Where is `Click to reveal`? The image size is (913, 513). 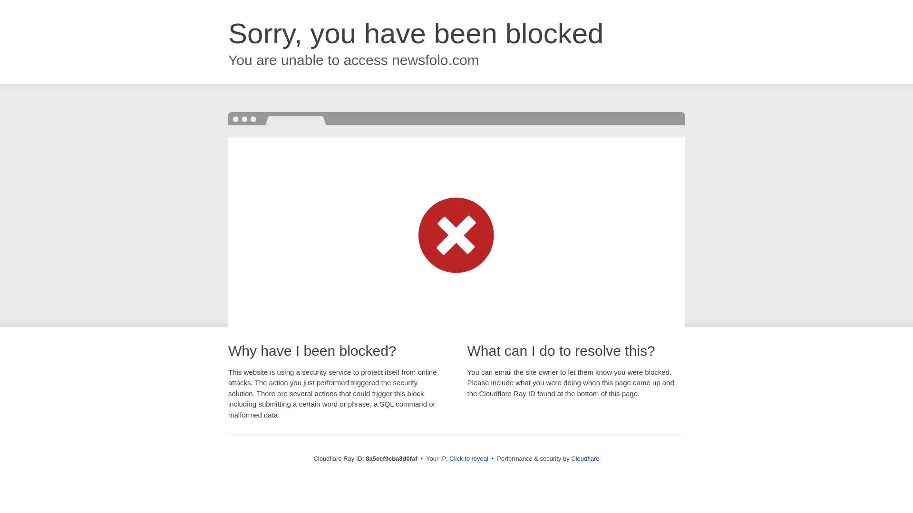 Click to reveal is located at coordinates (469, 459).